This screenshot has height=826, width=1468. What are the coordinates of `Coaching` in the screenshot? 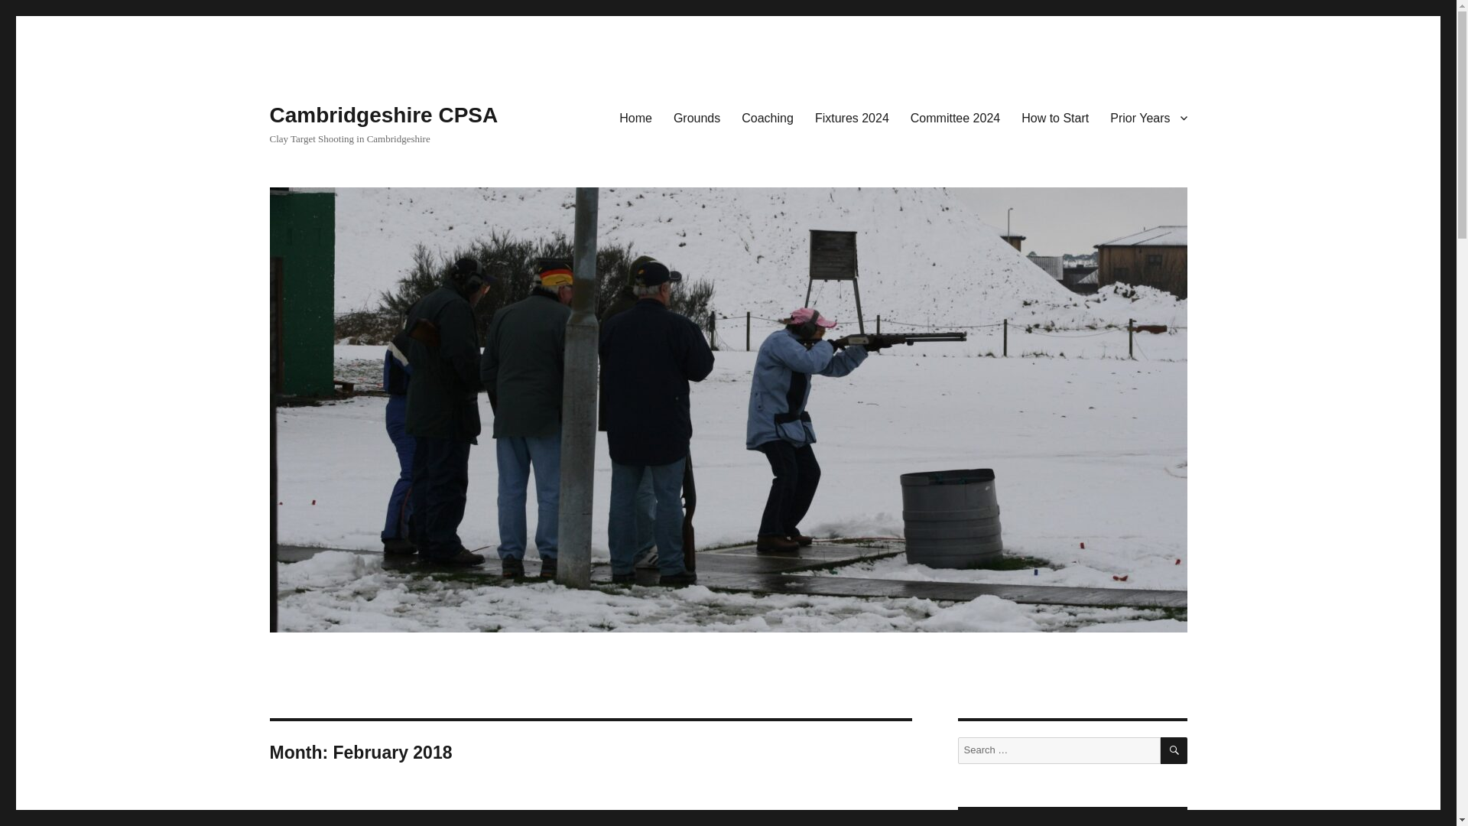 It's located at (768, 117).